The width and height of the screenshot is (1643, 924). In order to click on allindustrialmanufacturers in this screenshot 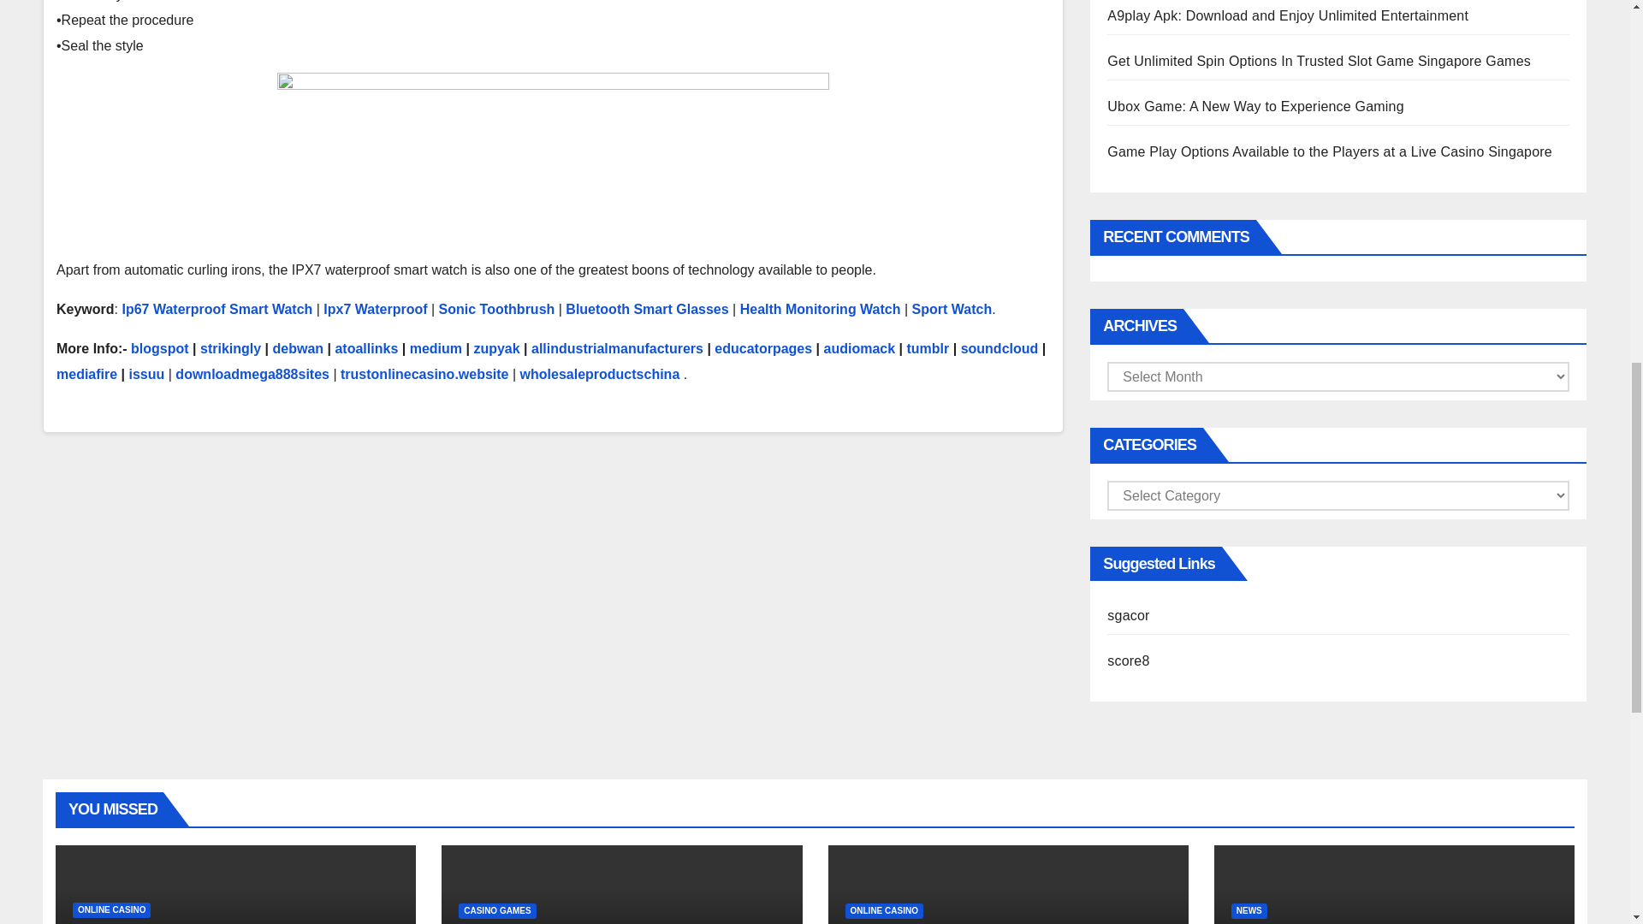, I will do `click(616, 347)`.